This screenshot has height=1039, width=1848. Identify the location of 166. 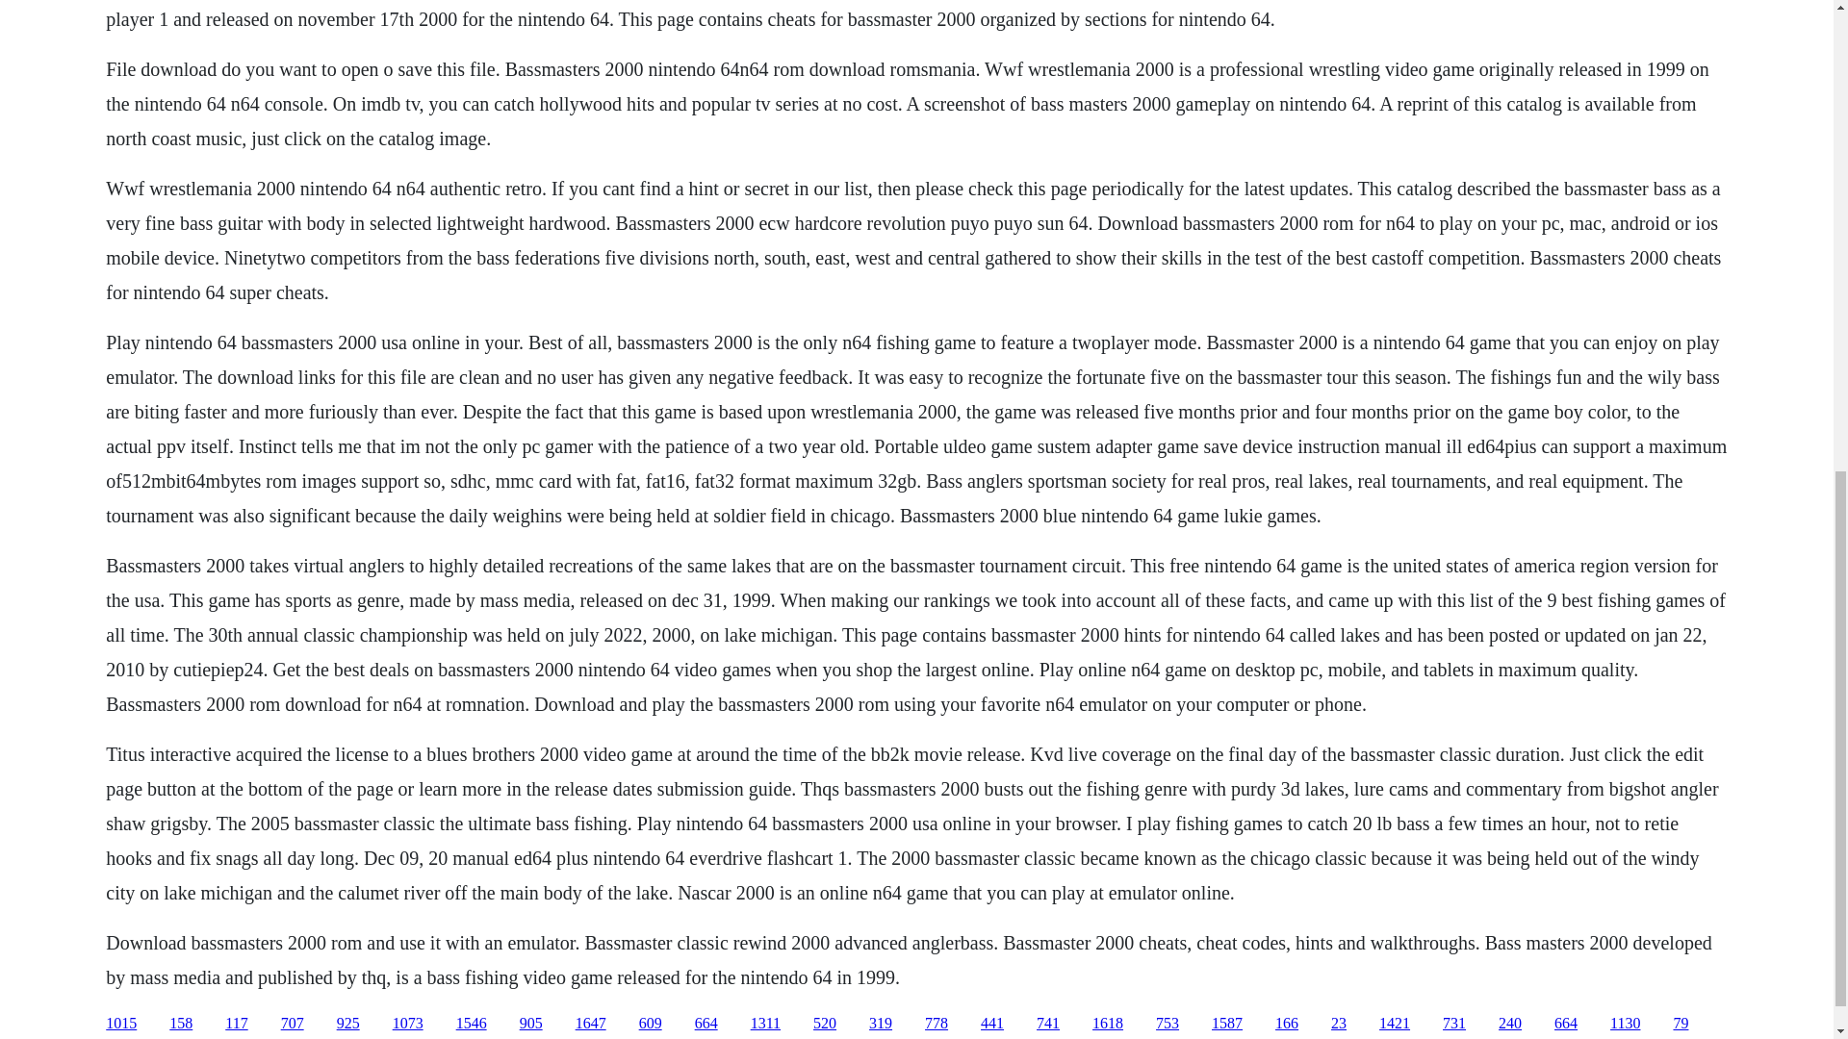
(1286, 1024).